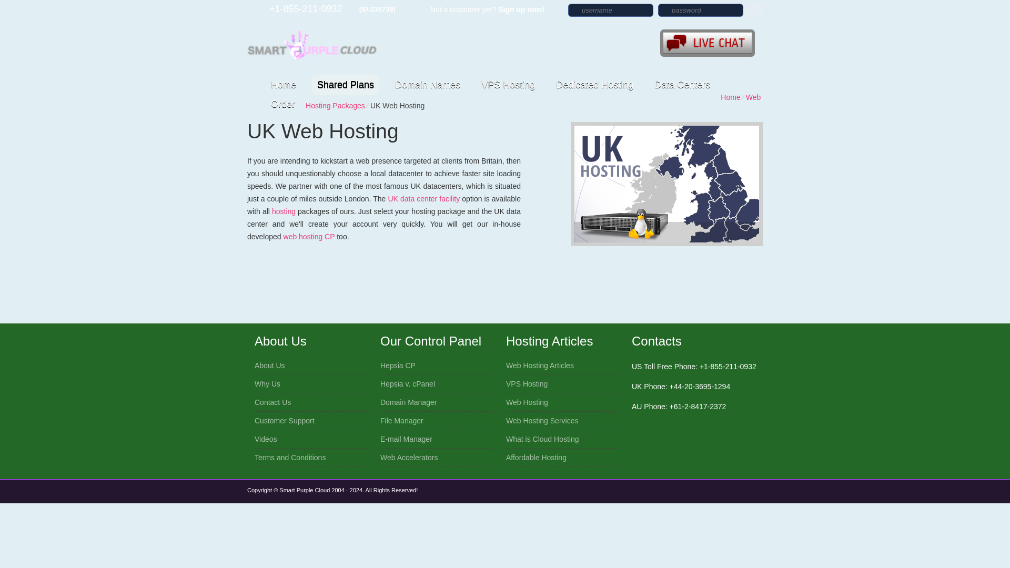 This screenshot has width=1010, height=568. What do you see at coordinates (267, 384) in the screenshot?
I see `Why Us` at bounding box center [267, 384].